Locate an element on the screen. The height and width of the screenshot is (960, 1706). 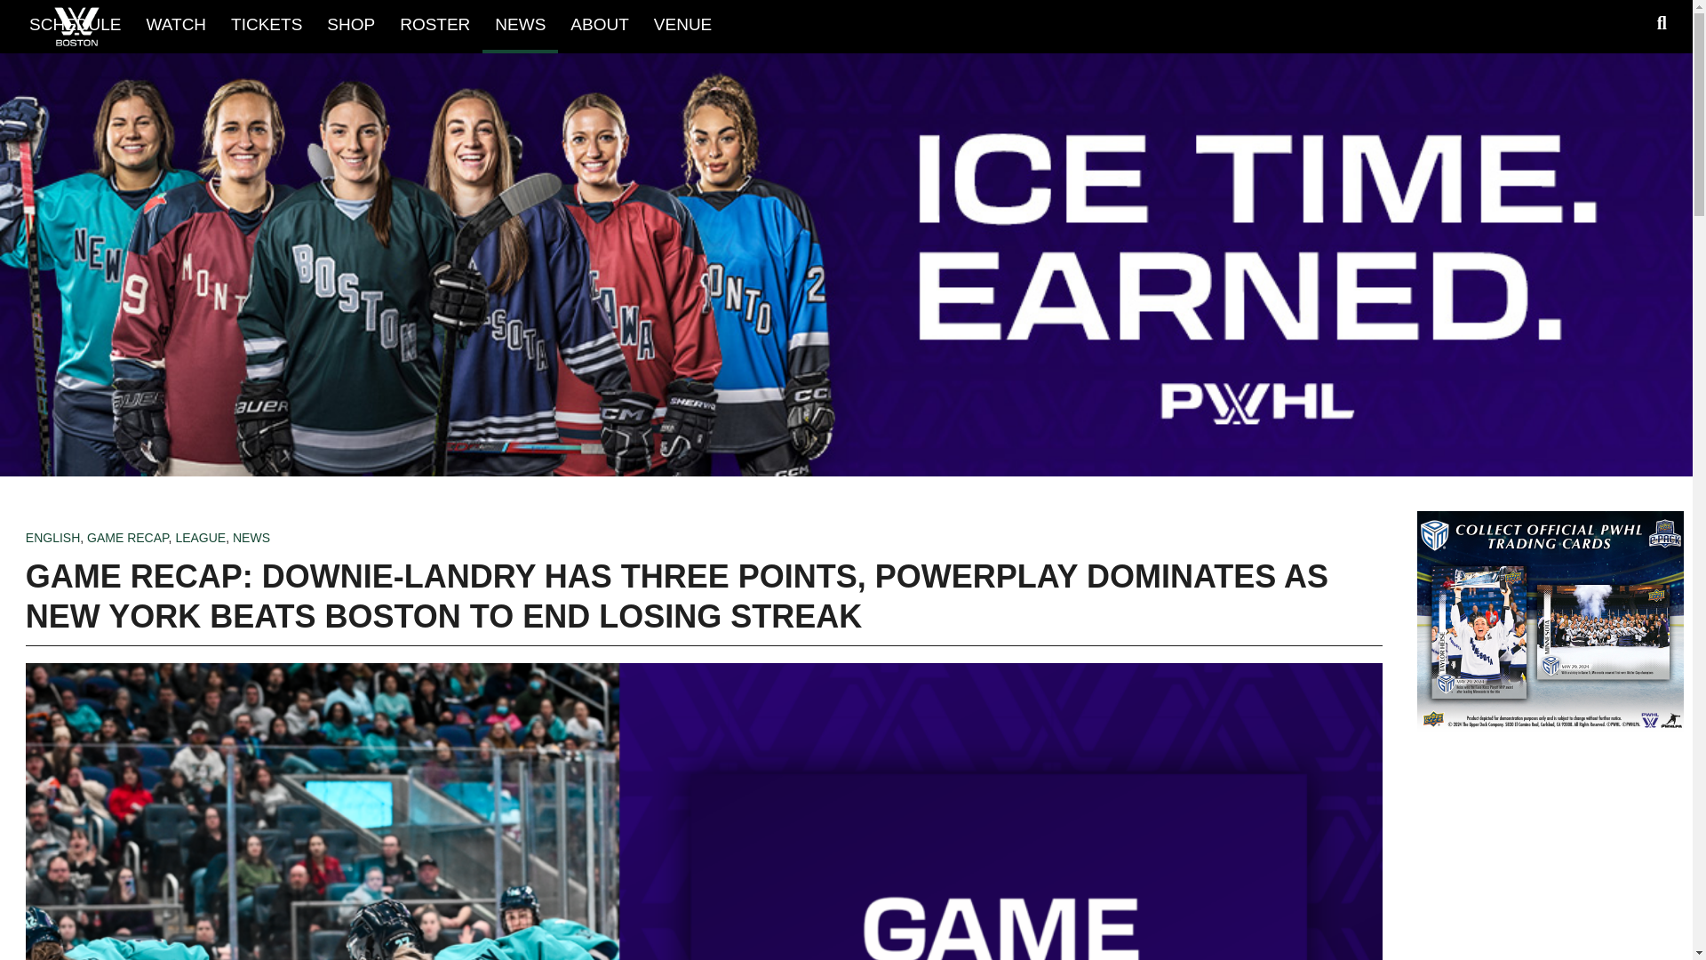
ABOUT is located at coordinates (599, 25).